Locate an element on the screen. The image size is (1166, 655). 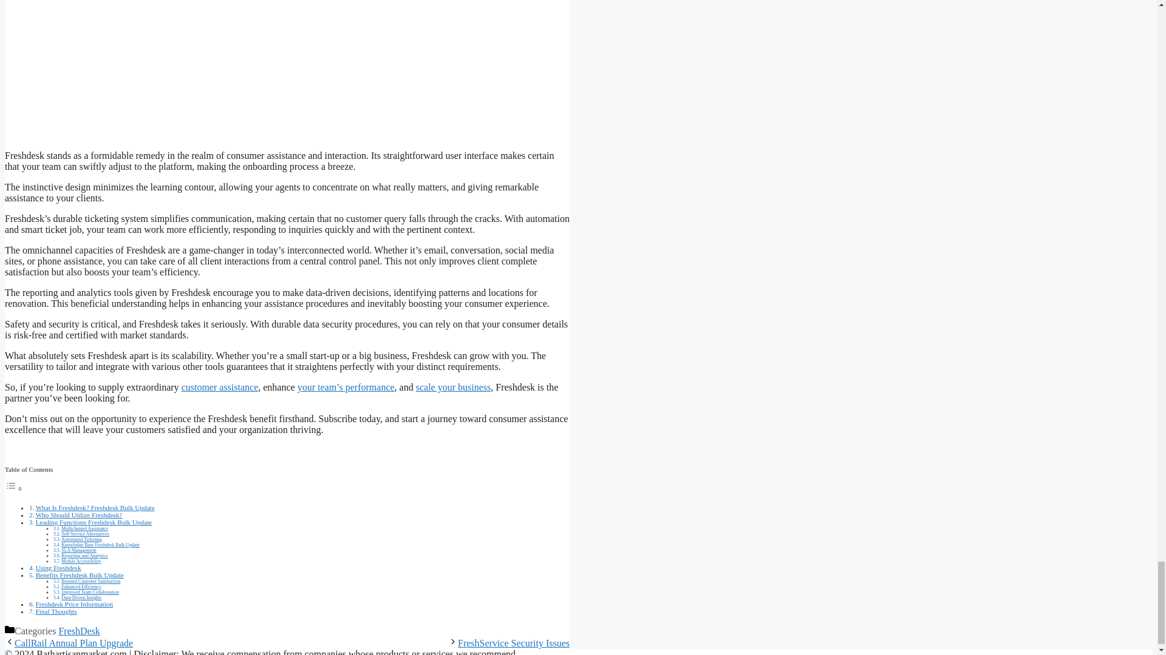
CallRail Annual Plan Upgrade is located at coordinates (73, 643).